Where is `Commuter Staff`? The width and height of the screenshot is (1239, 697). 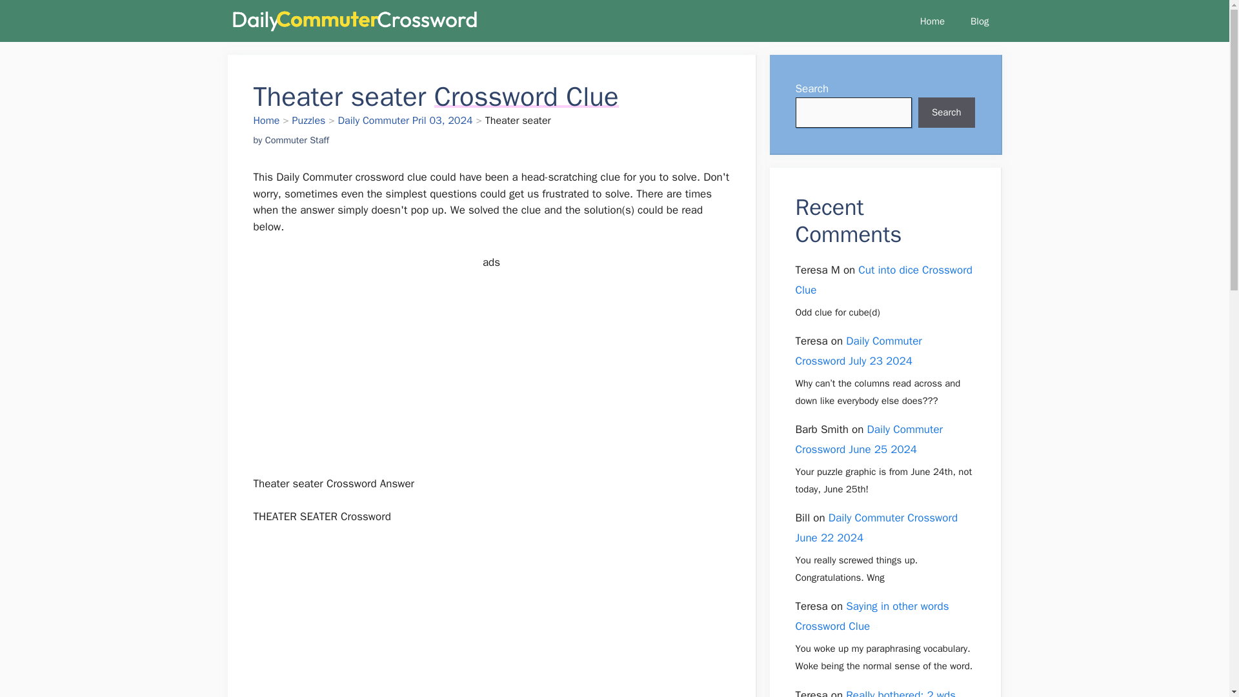 Commuter Staff is located at coordinates (297, 139).